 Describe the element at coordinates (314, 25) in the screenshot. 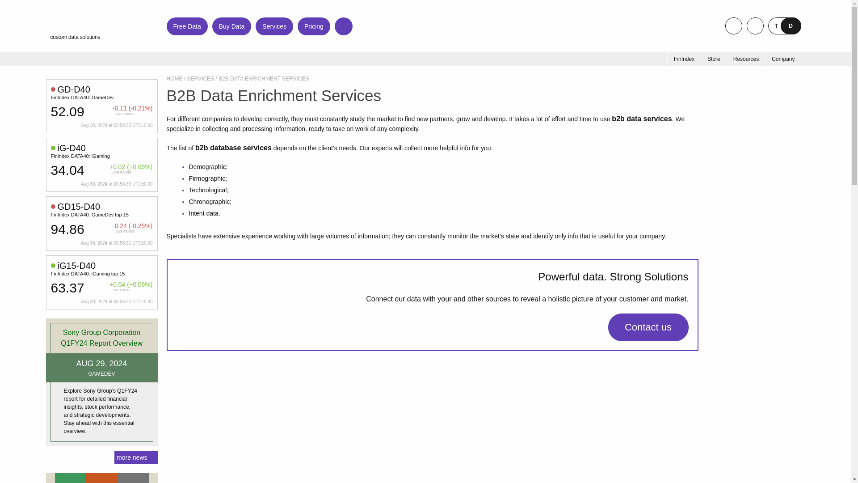

I see `Pricing` at that location.